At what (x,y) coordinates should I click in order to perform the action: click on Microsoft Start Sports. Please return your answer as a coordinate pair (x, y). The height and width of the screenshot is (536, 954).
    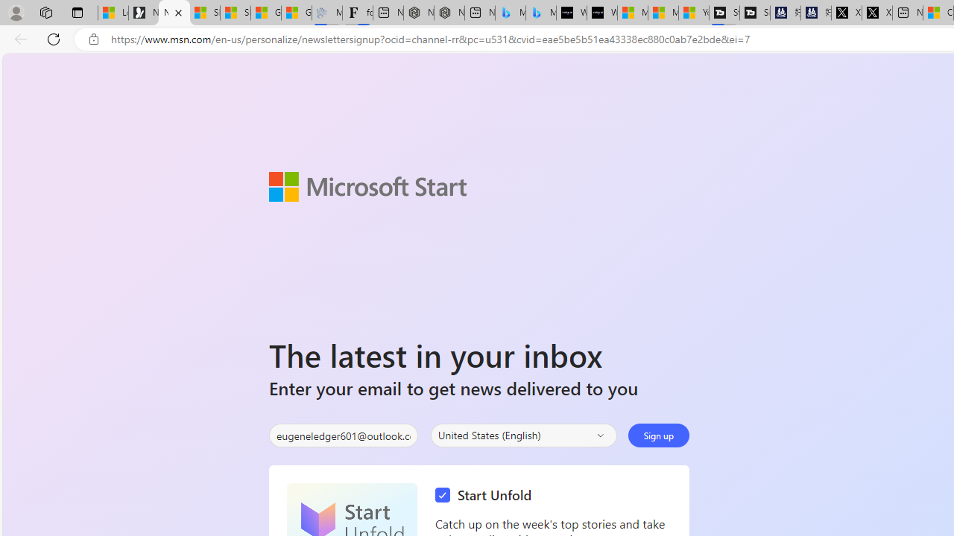
    Looking at the image, I should click on (633, 13).